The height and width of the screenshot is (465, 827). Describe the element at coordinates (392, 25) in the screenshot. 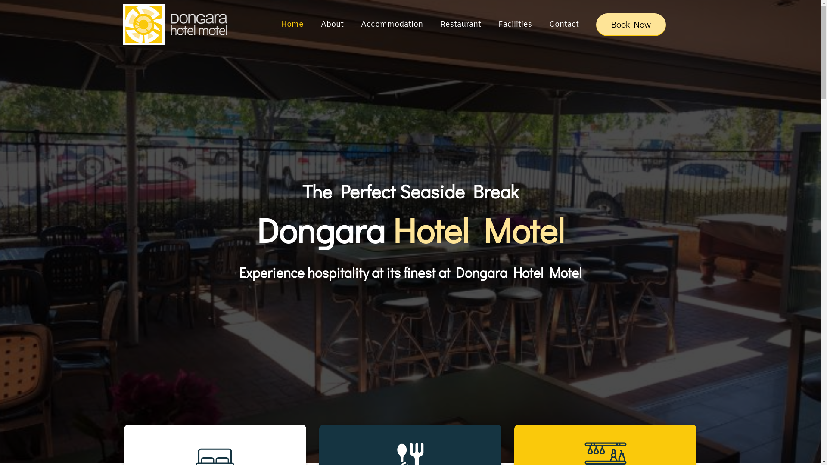

I see `Accommodation` at that location.